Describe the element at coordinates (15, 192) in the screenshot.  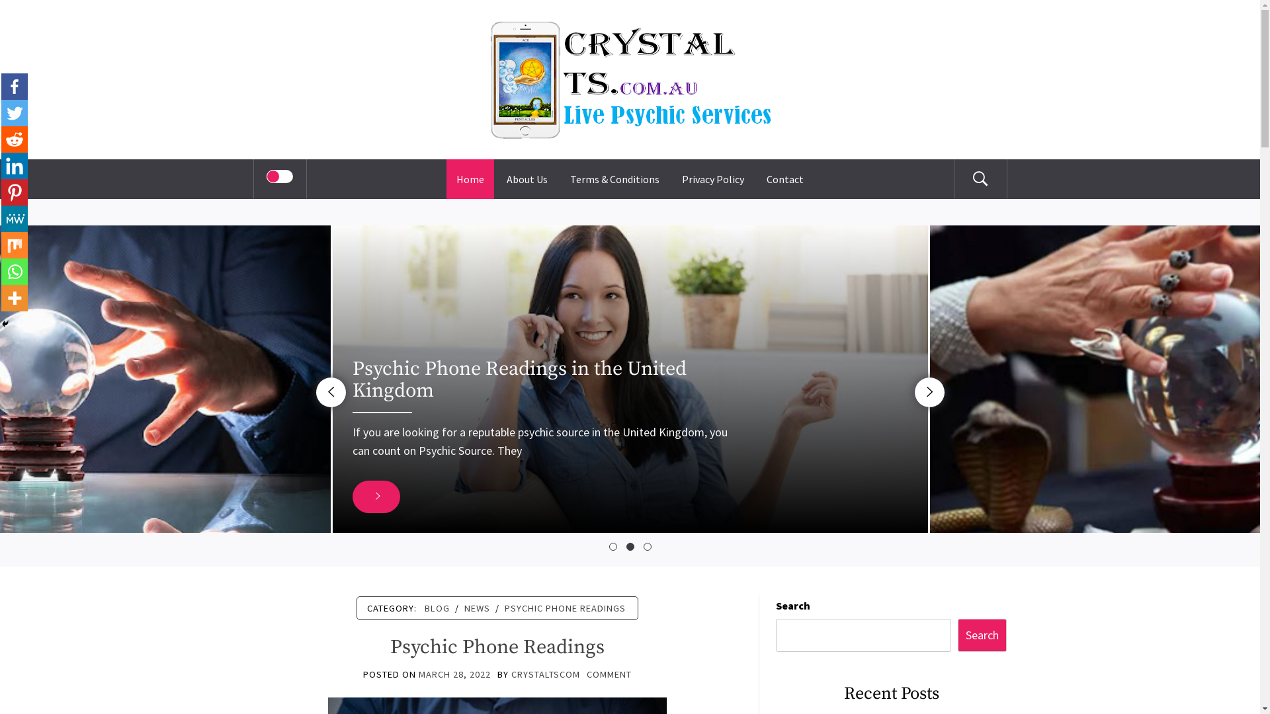
I see `Pinterest` at that location.